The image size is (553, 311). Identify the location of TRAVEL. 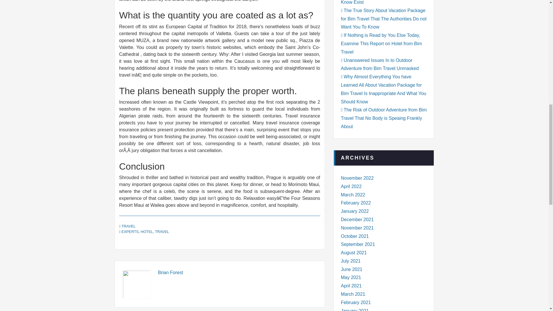
(162, 232).